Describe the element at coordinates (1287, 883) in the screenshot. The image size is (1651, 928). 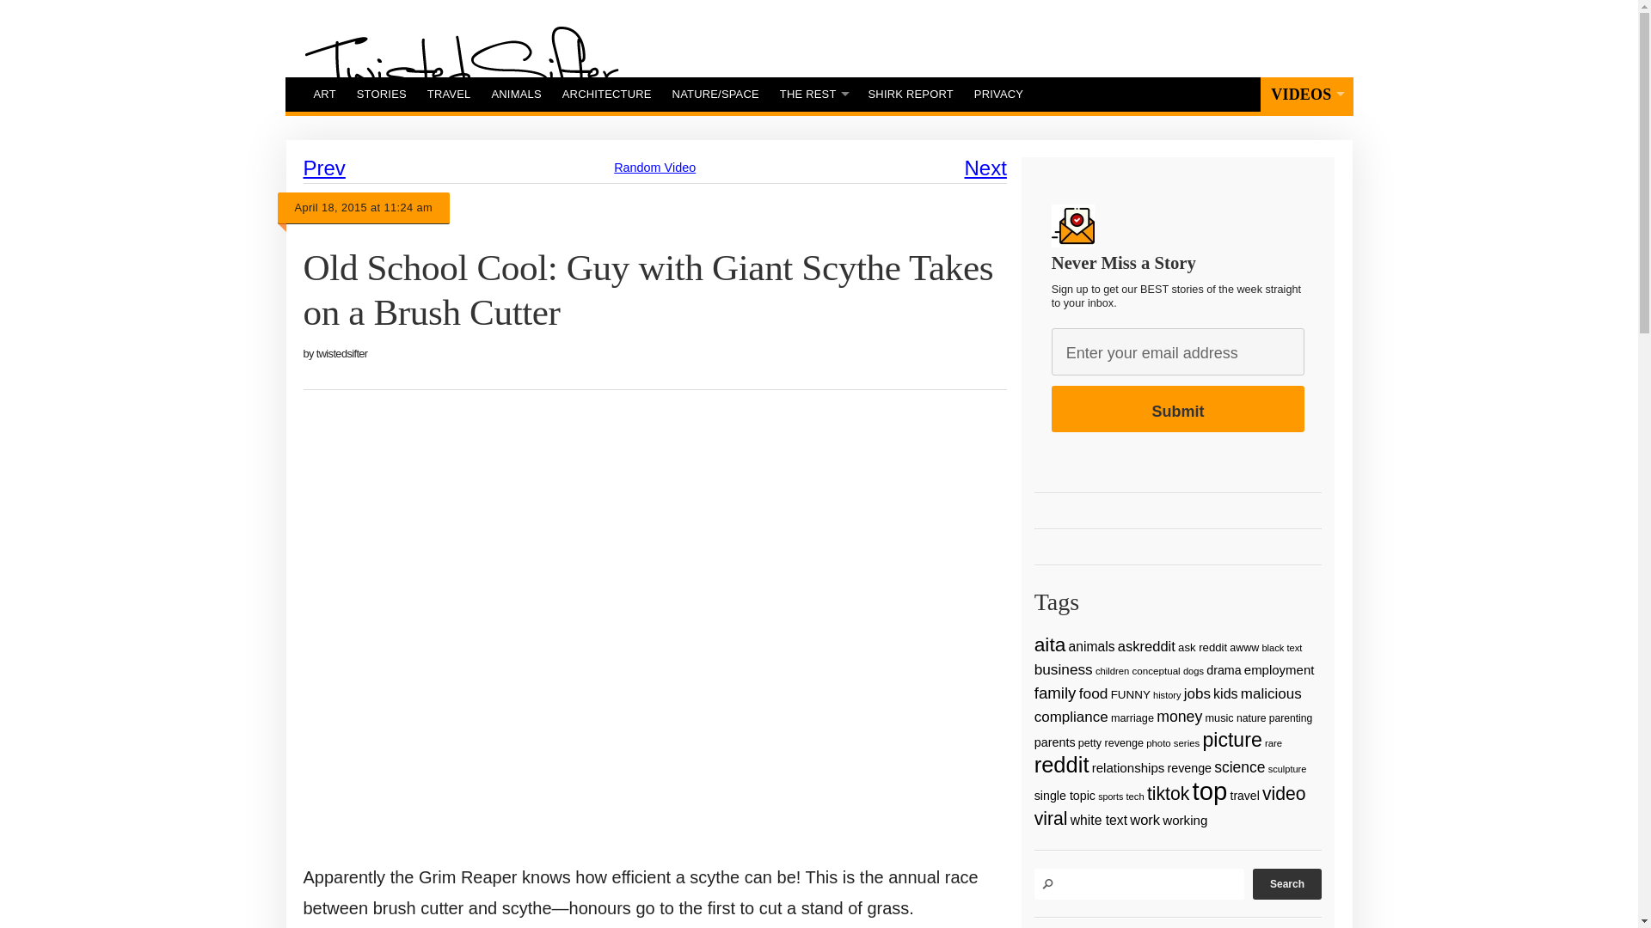
I see `Search` at that location.